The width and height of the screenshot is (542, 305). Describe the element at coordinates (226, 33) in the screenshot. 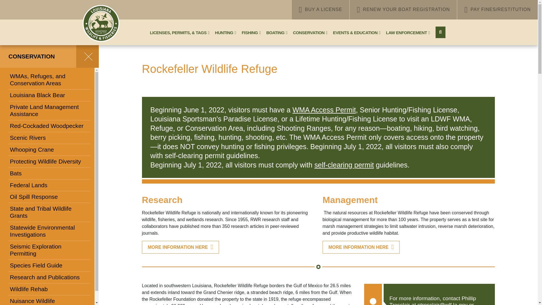

I see `HUNTING` at that location.